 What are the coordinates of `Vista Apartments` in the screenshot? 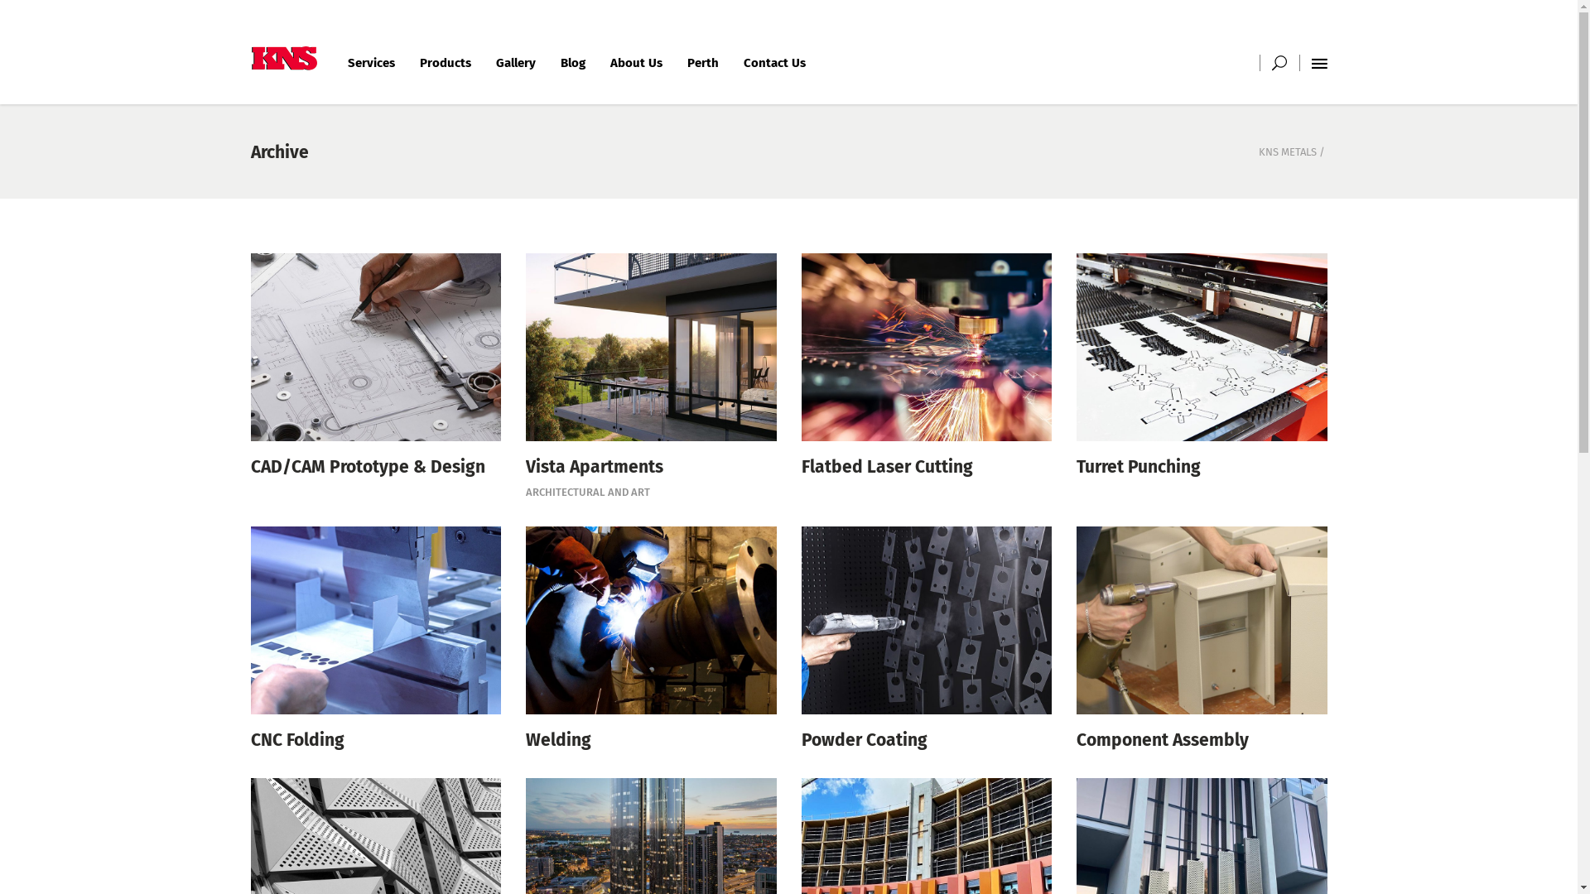 It's located at (651, 467).